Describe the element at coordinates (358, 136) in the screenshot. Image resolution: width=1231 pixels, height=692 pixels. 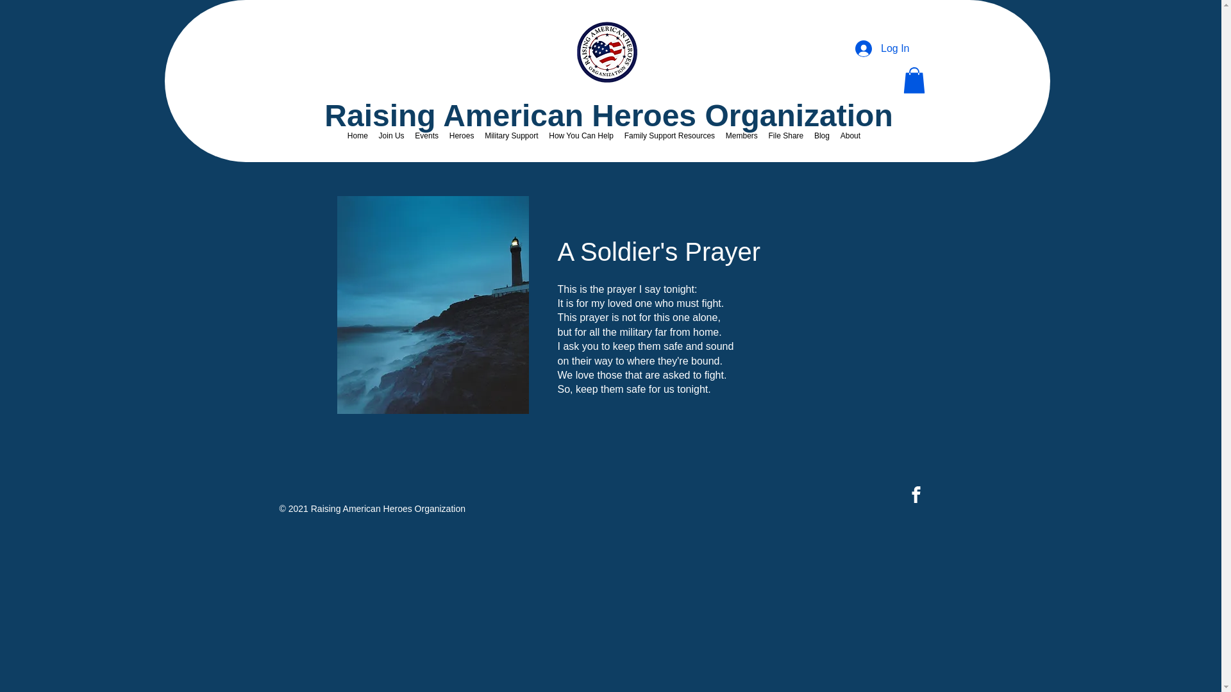
I see `Home` at that location.